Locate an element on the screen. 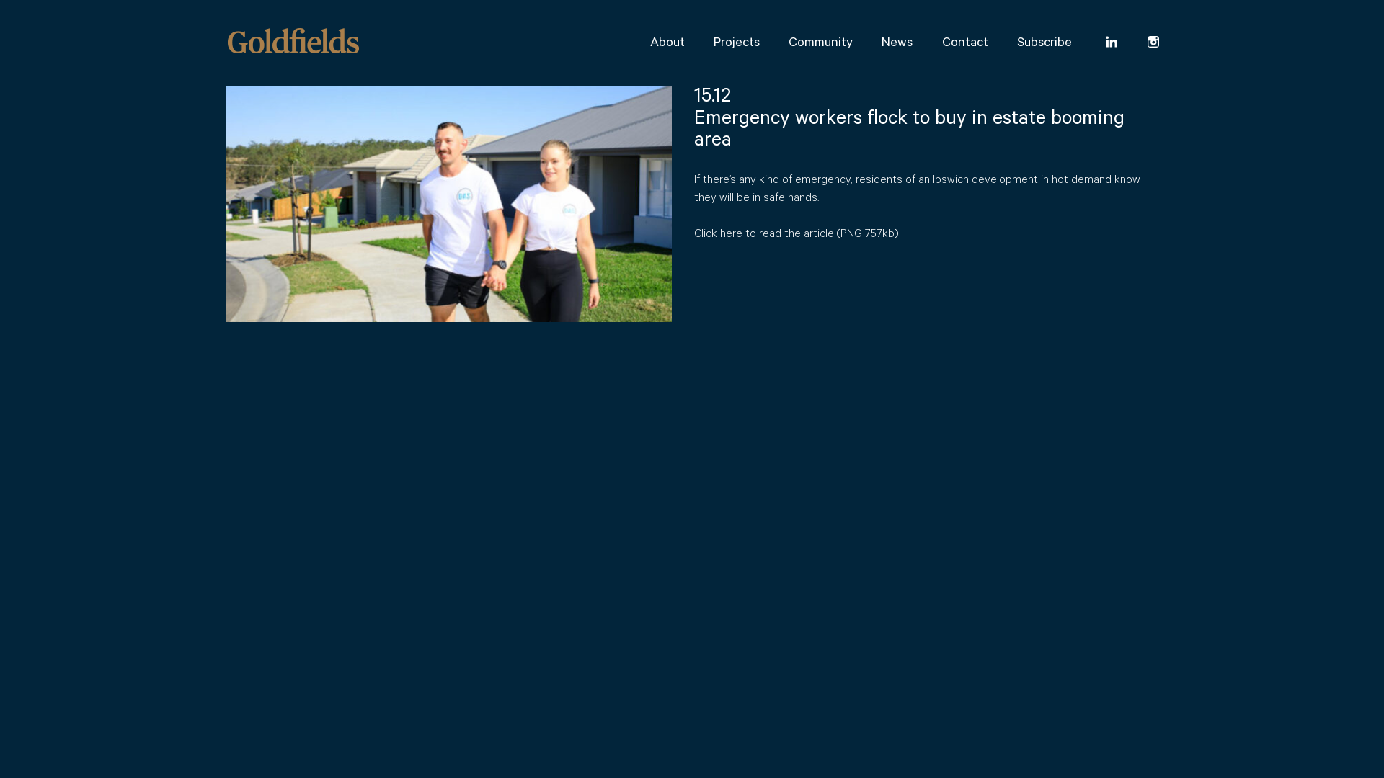 The width and height of the screenshot is (1384, 778). About is located at coordinates (667, 44).